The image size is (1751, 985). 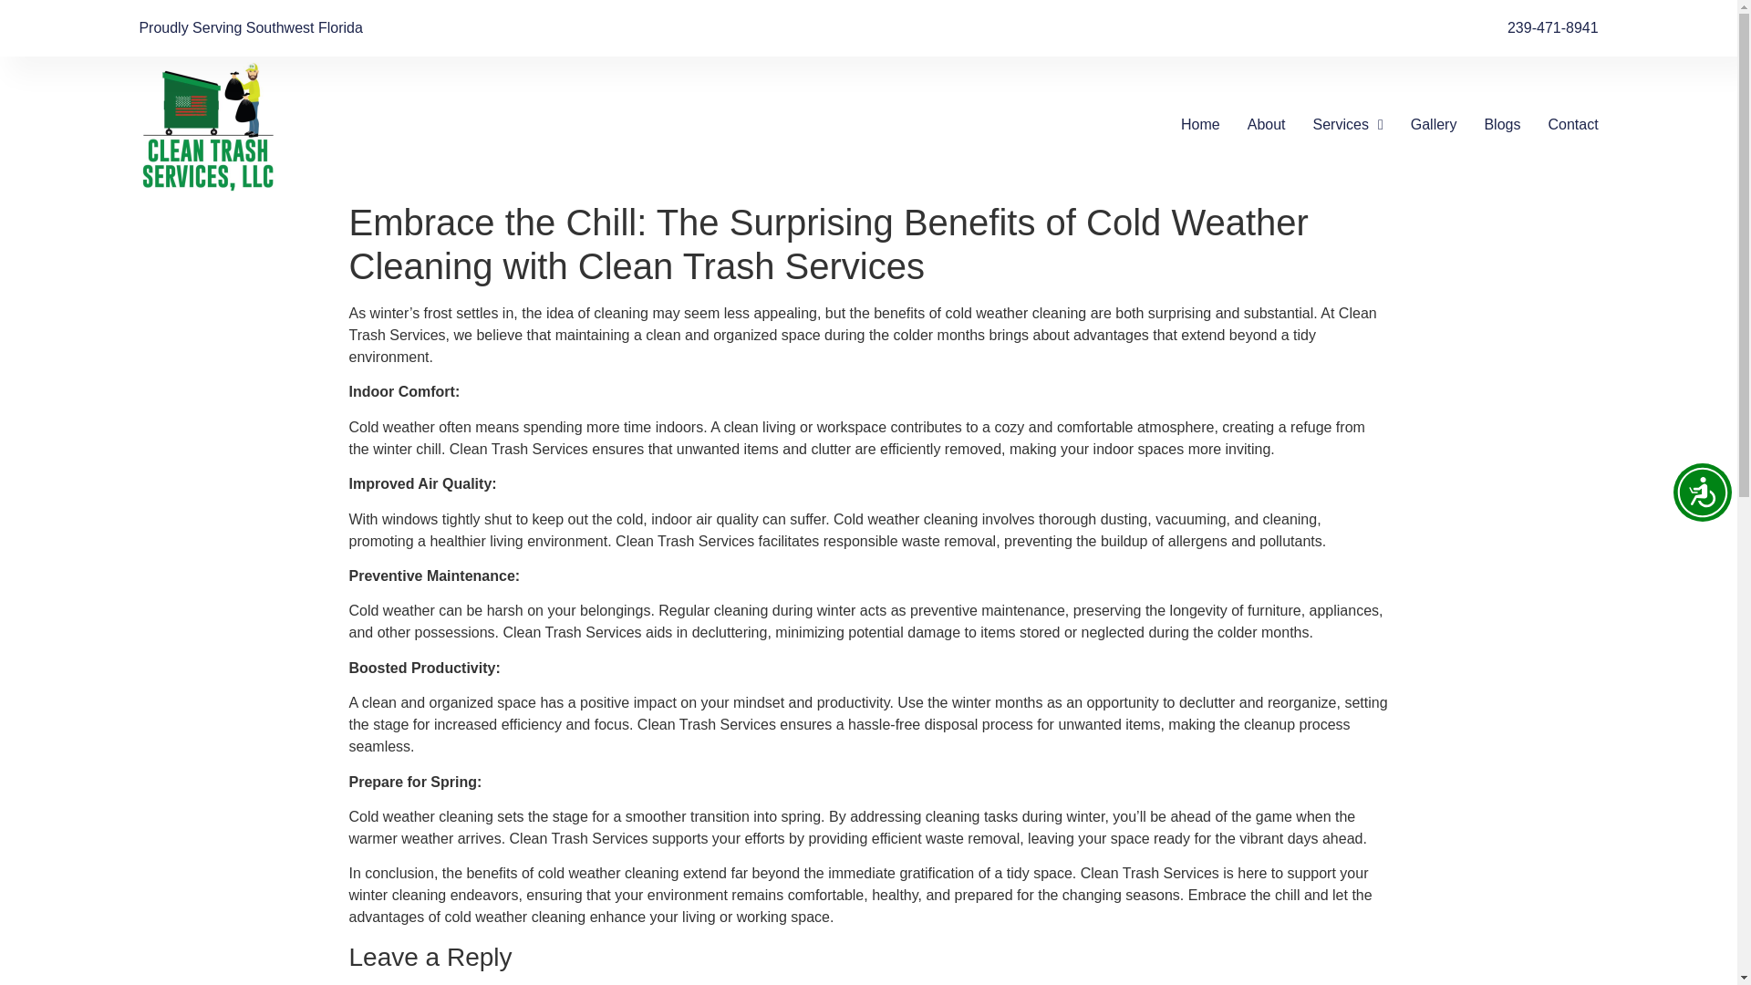 What do you see at coordinates (1552, 28) in the screenshot?
I see `239-471-8941` at bounding box center [1552, 28].